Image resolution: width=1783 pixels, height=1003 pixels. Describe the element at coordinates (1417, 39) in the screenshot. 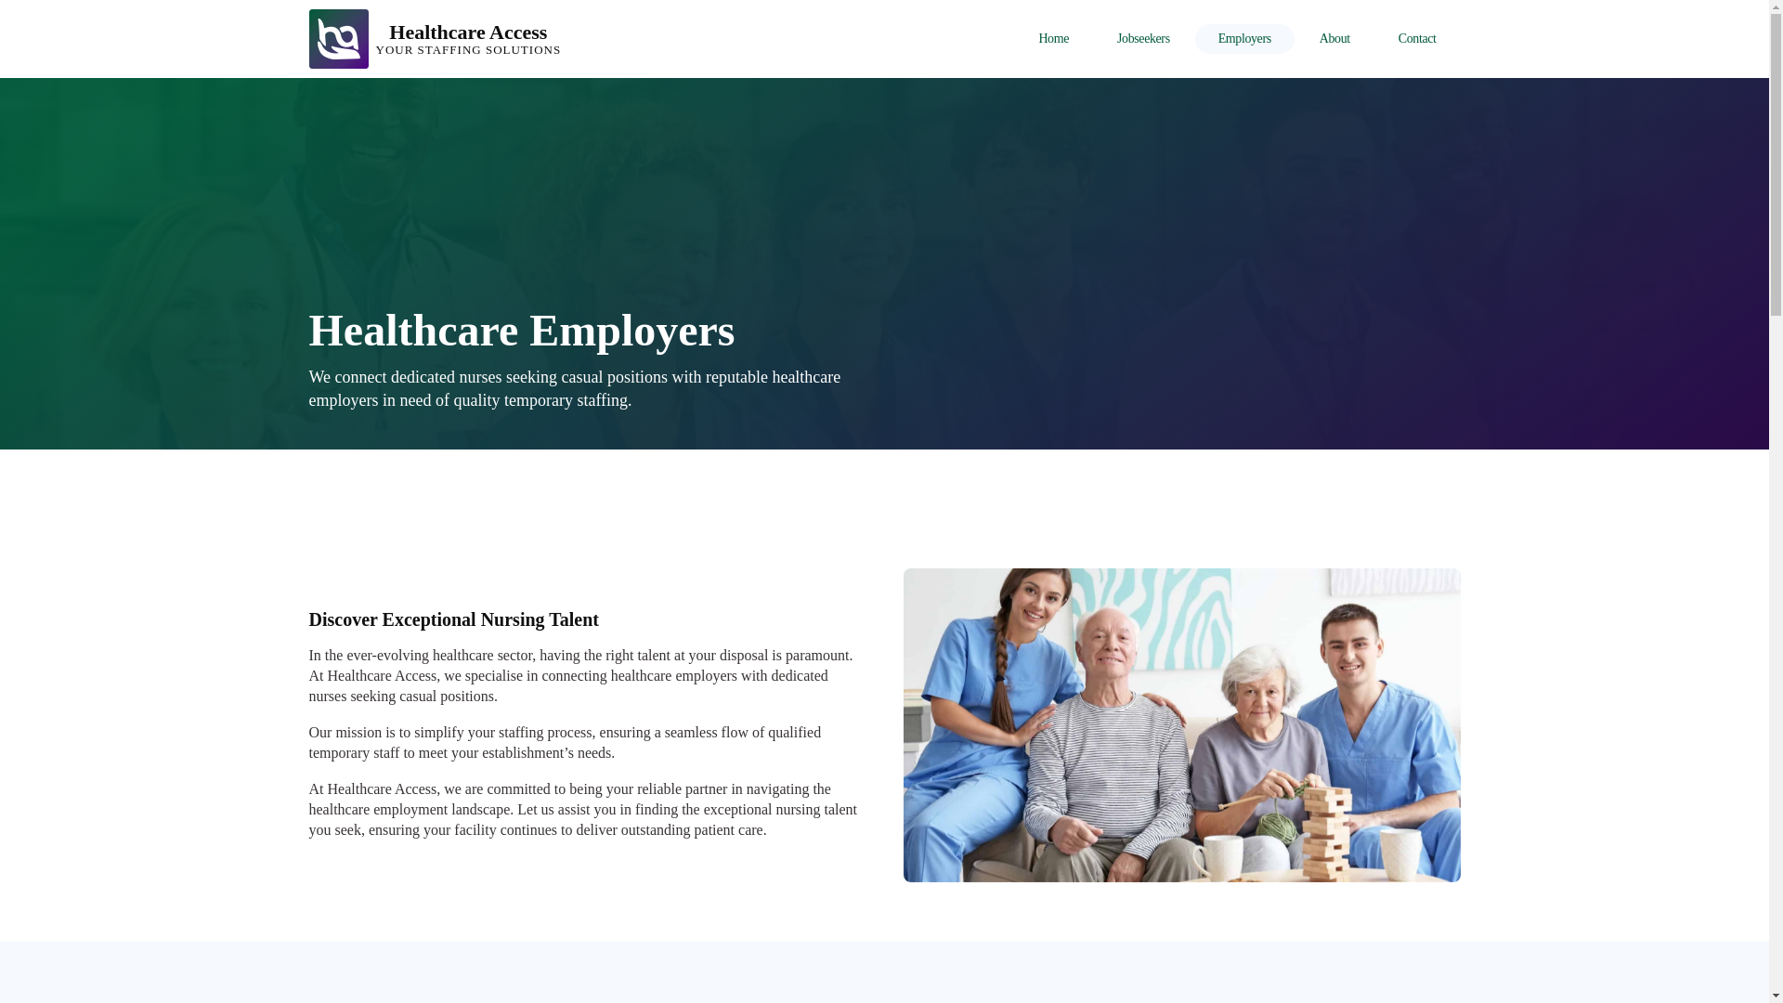

I see `Jobseekers` at that location.